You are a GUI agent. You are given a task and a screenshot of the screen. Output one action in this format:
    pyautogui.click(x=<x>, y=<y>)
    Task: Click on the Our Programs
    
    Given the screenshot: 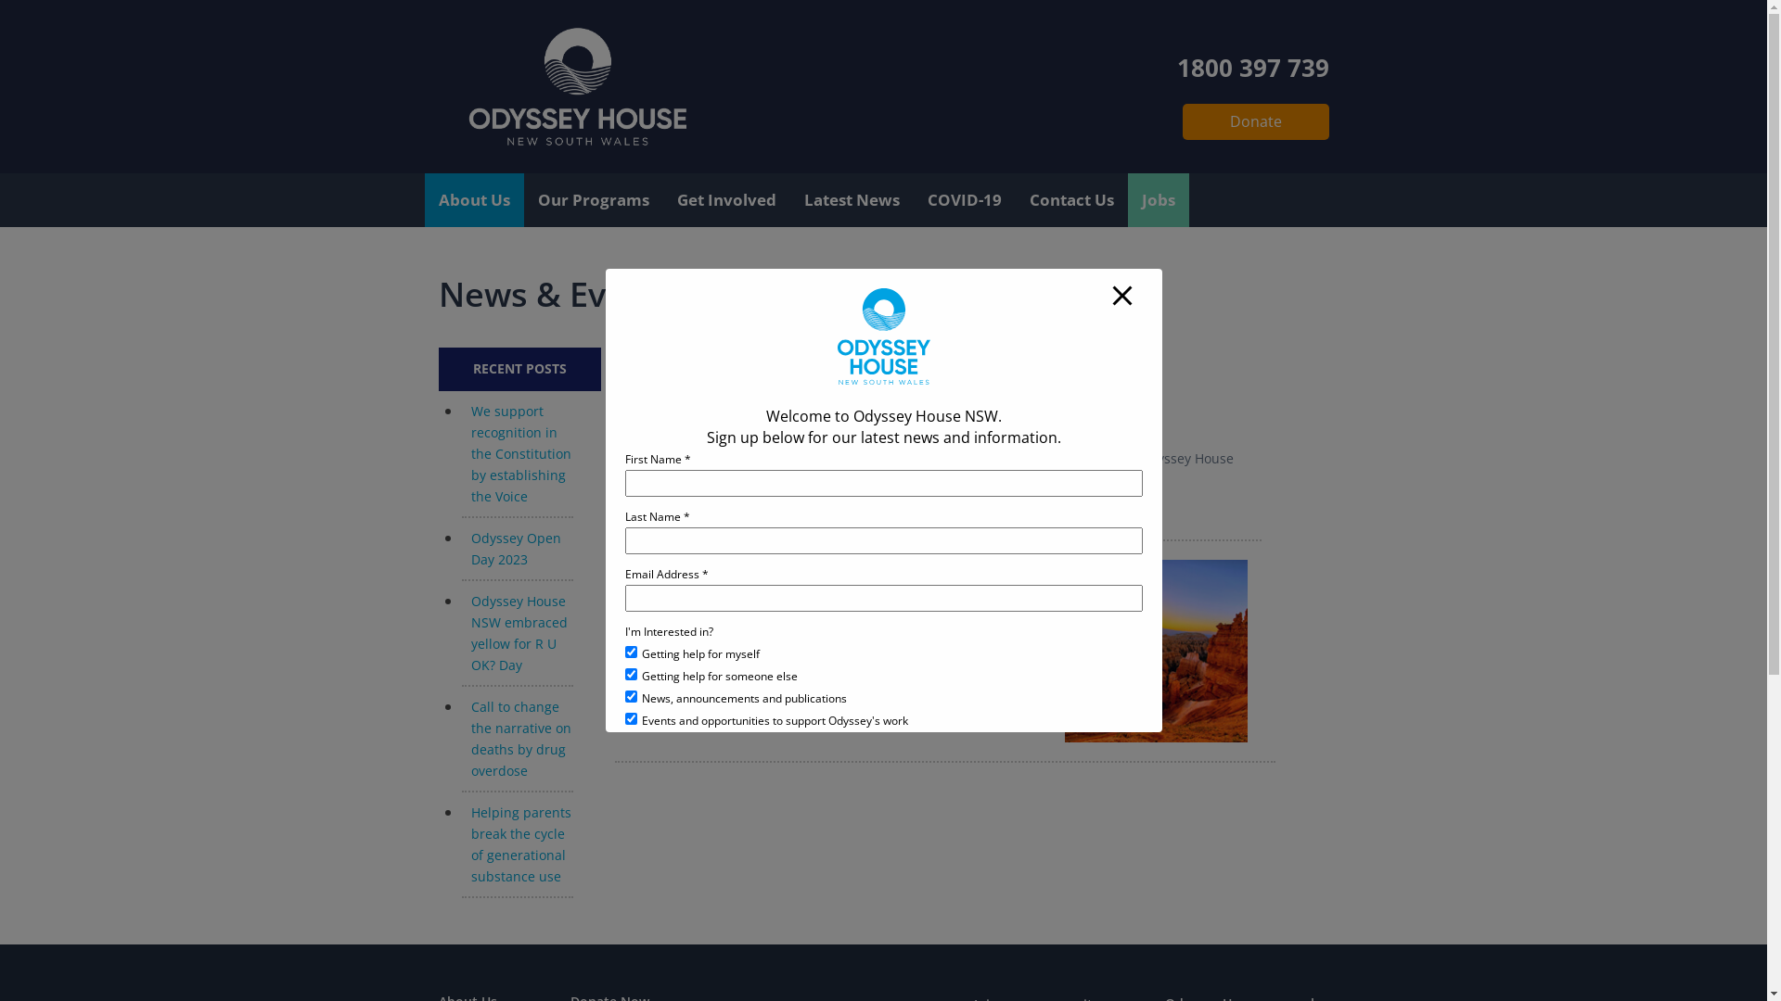 What is the action you would take?
    pyautogui.click(x=593, y=200)
    